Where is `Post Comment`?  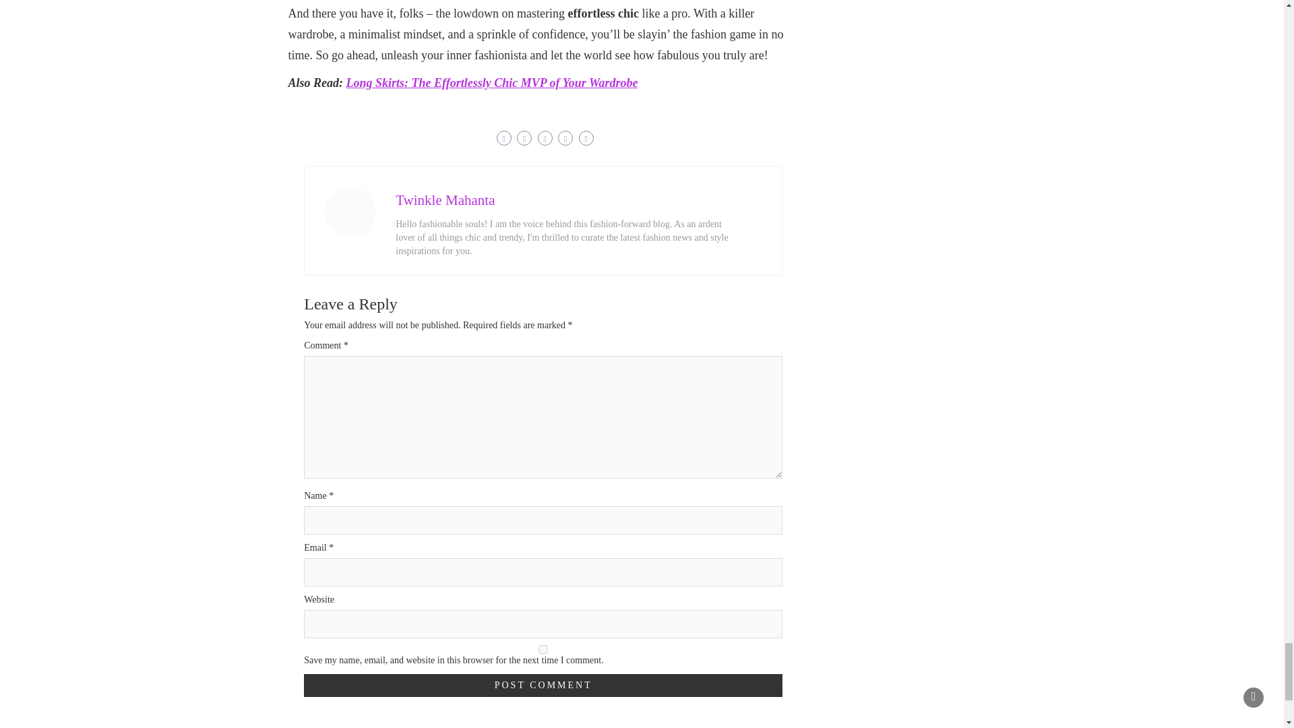
Post Comment is located at coordinates (543, 685).